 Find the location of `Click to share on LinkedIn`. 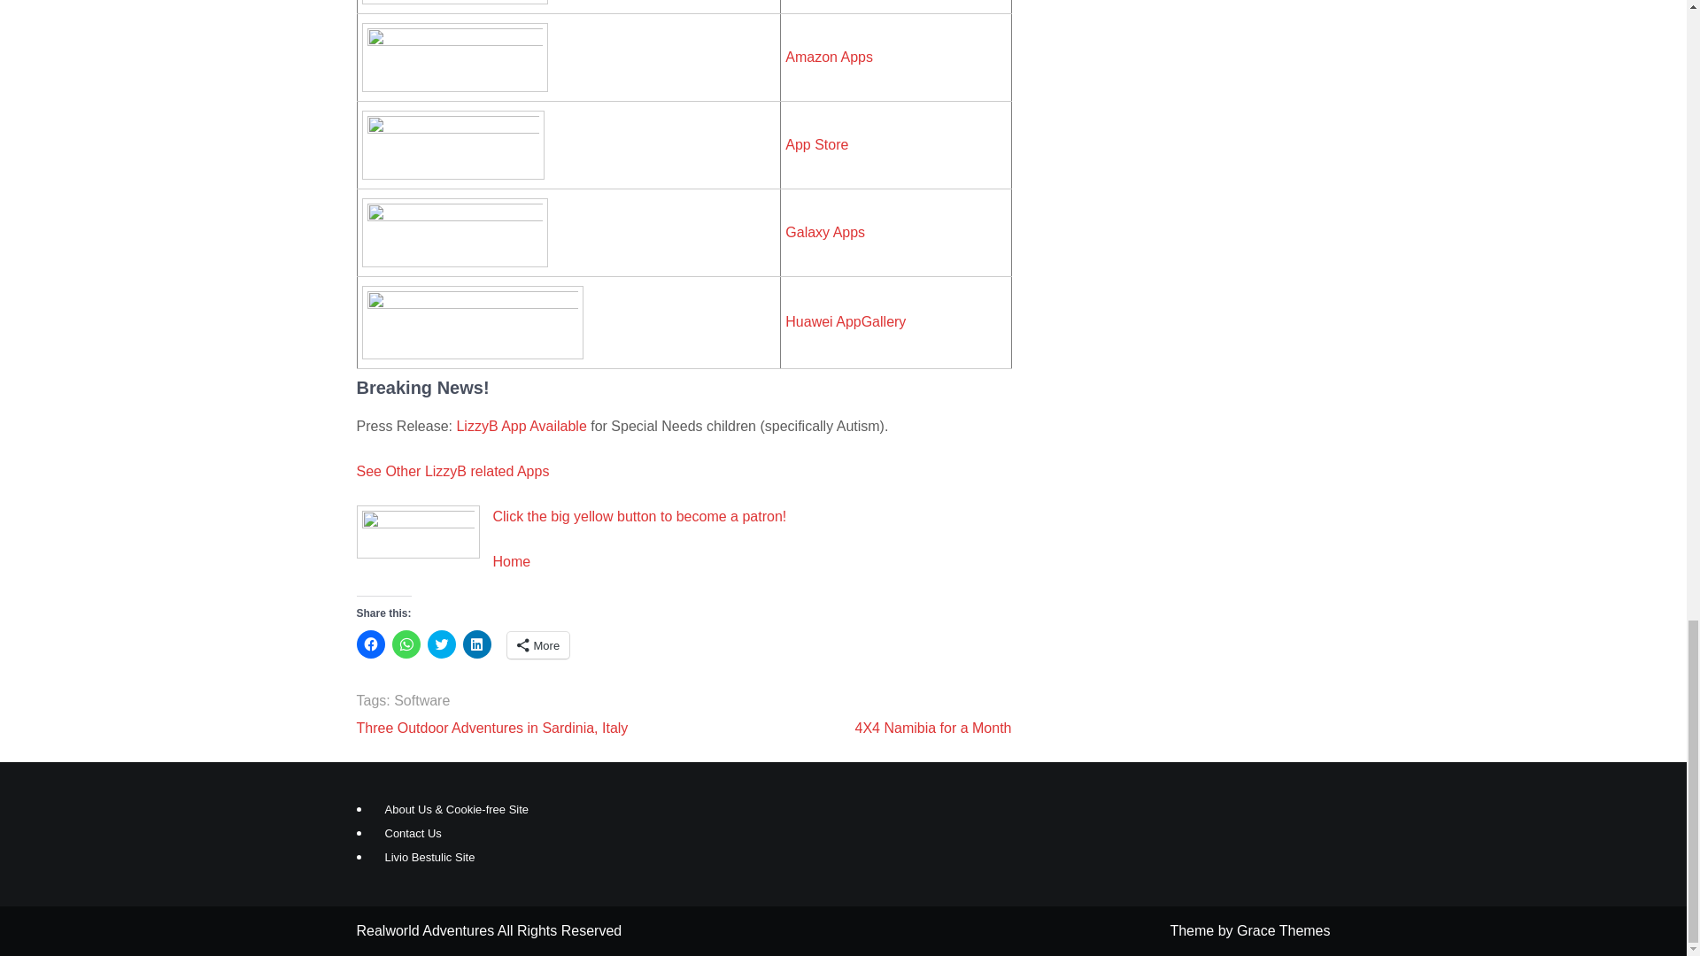

Click to share on LinkedIn is located at coordinates (476, 644).